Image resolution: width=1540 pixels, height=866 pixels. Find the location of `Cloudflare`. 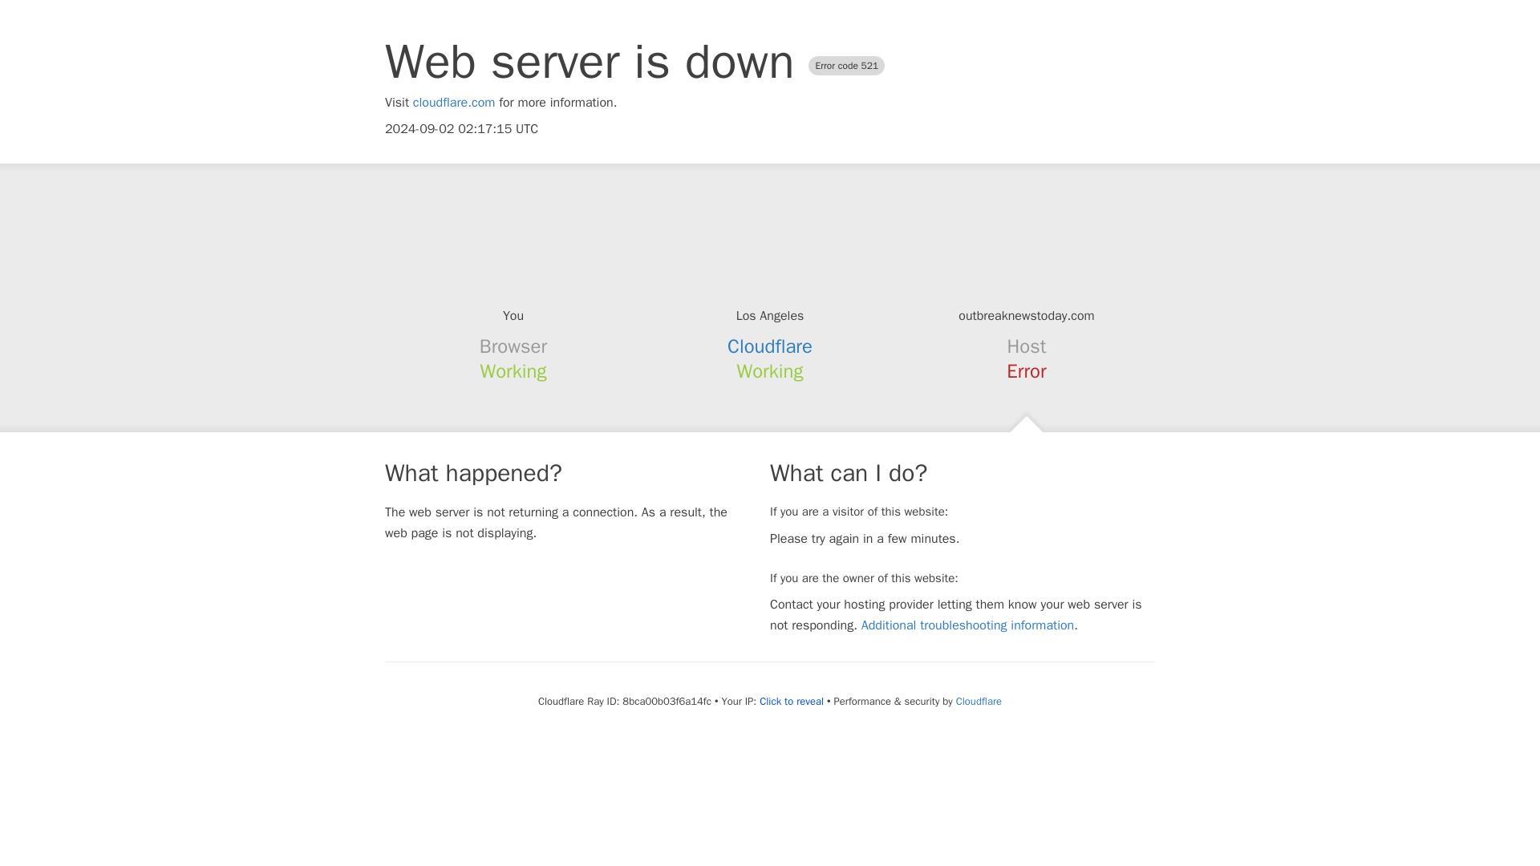

Cloudflare is located at coordinates (770, 346).